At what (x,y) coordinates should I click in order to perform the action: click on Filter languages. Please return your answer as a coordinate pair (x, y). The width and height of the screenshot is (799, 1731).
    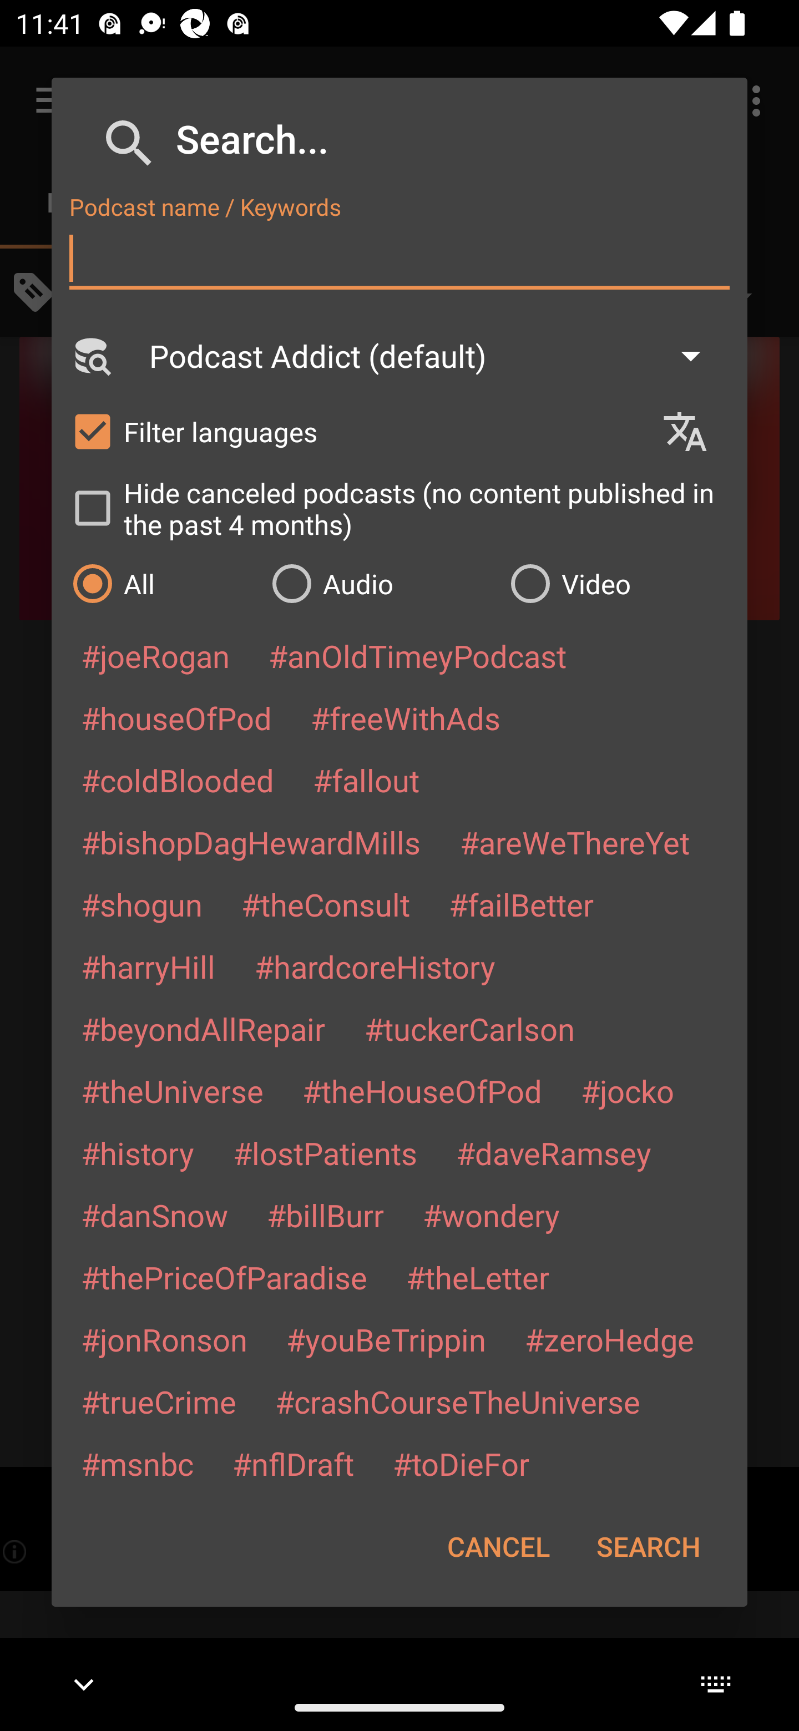
    Looking at the image, I should click on (356, 431).